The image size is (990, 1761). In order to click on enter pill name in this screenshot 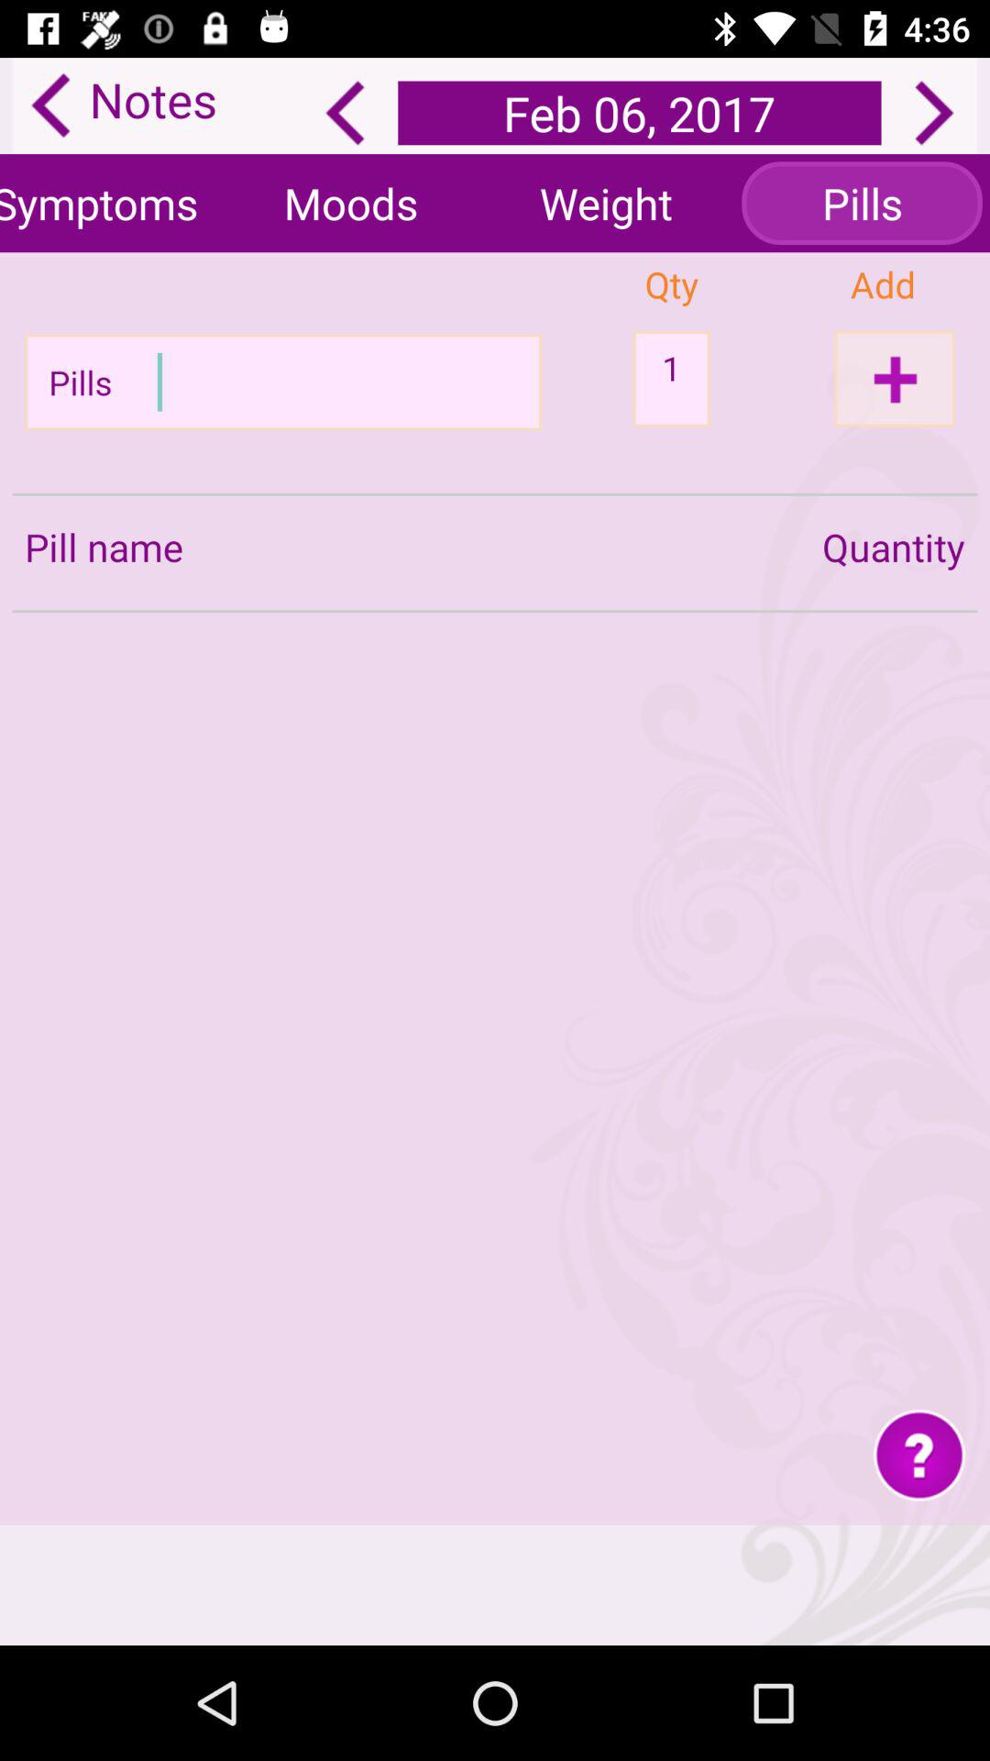, I will do `click(290, 382)`.